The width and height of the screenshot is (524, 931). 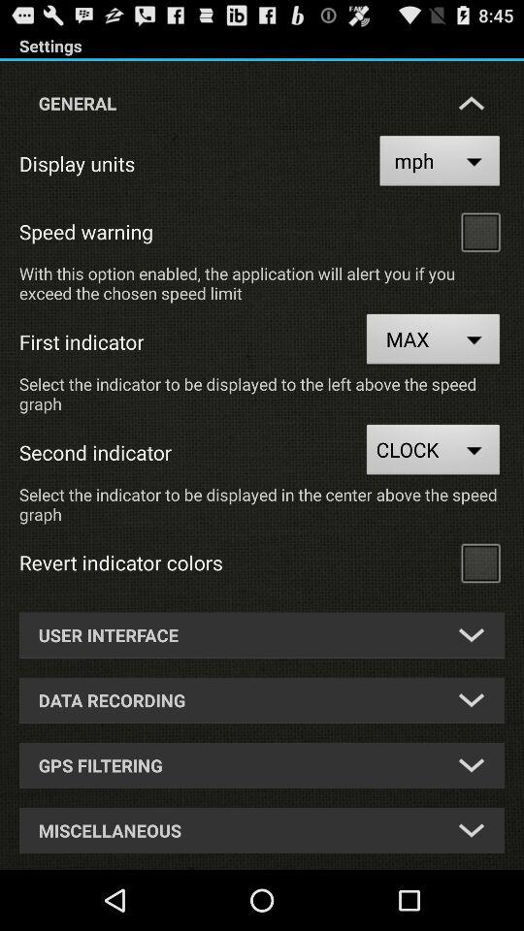 What do you see at coordinates (480, 562) in the screenshot?
I see `shows empty box` at bounding box center [480, 562].